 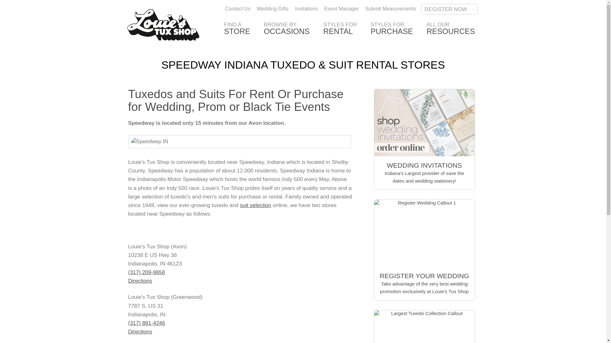 I want to click on REGISTER NOW, so click(x=287, y=30).